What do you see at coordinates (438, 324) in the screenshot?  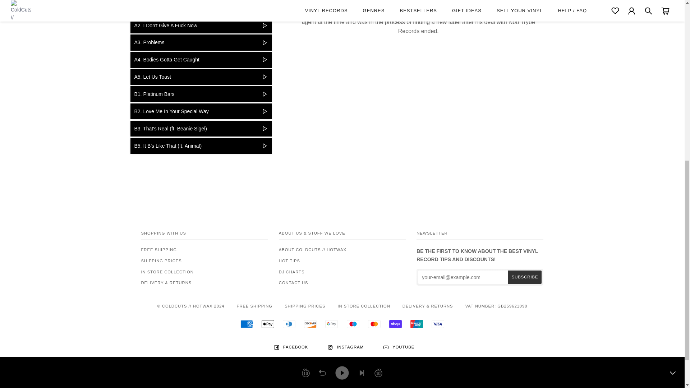 I see `VISA` at bounding box center [438, 324].